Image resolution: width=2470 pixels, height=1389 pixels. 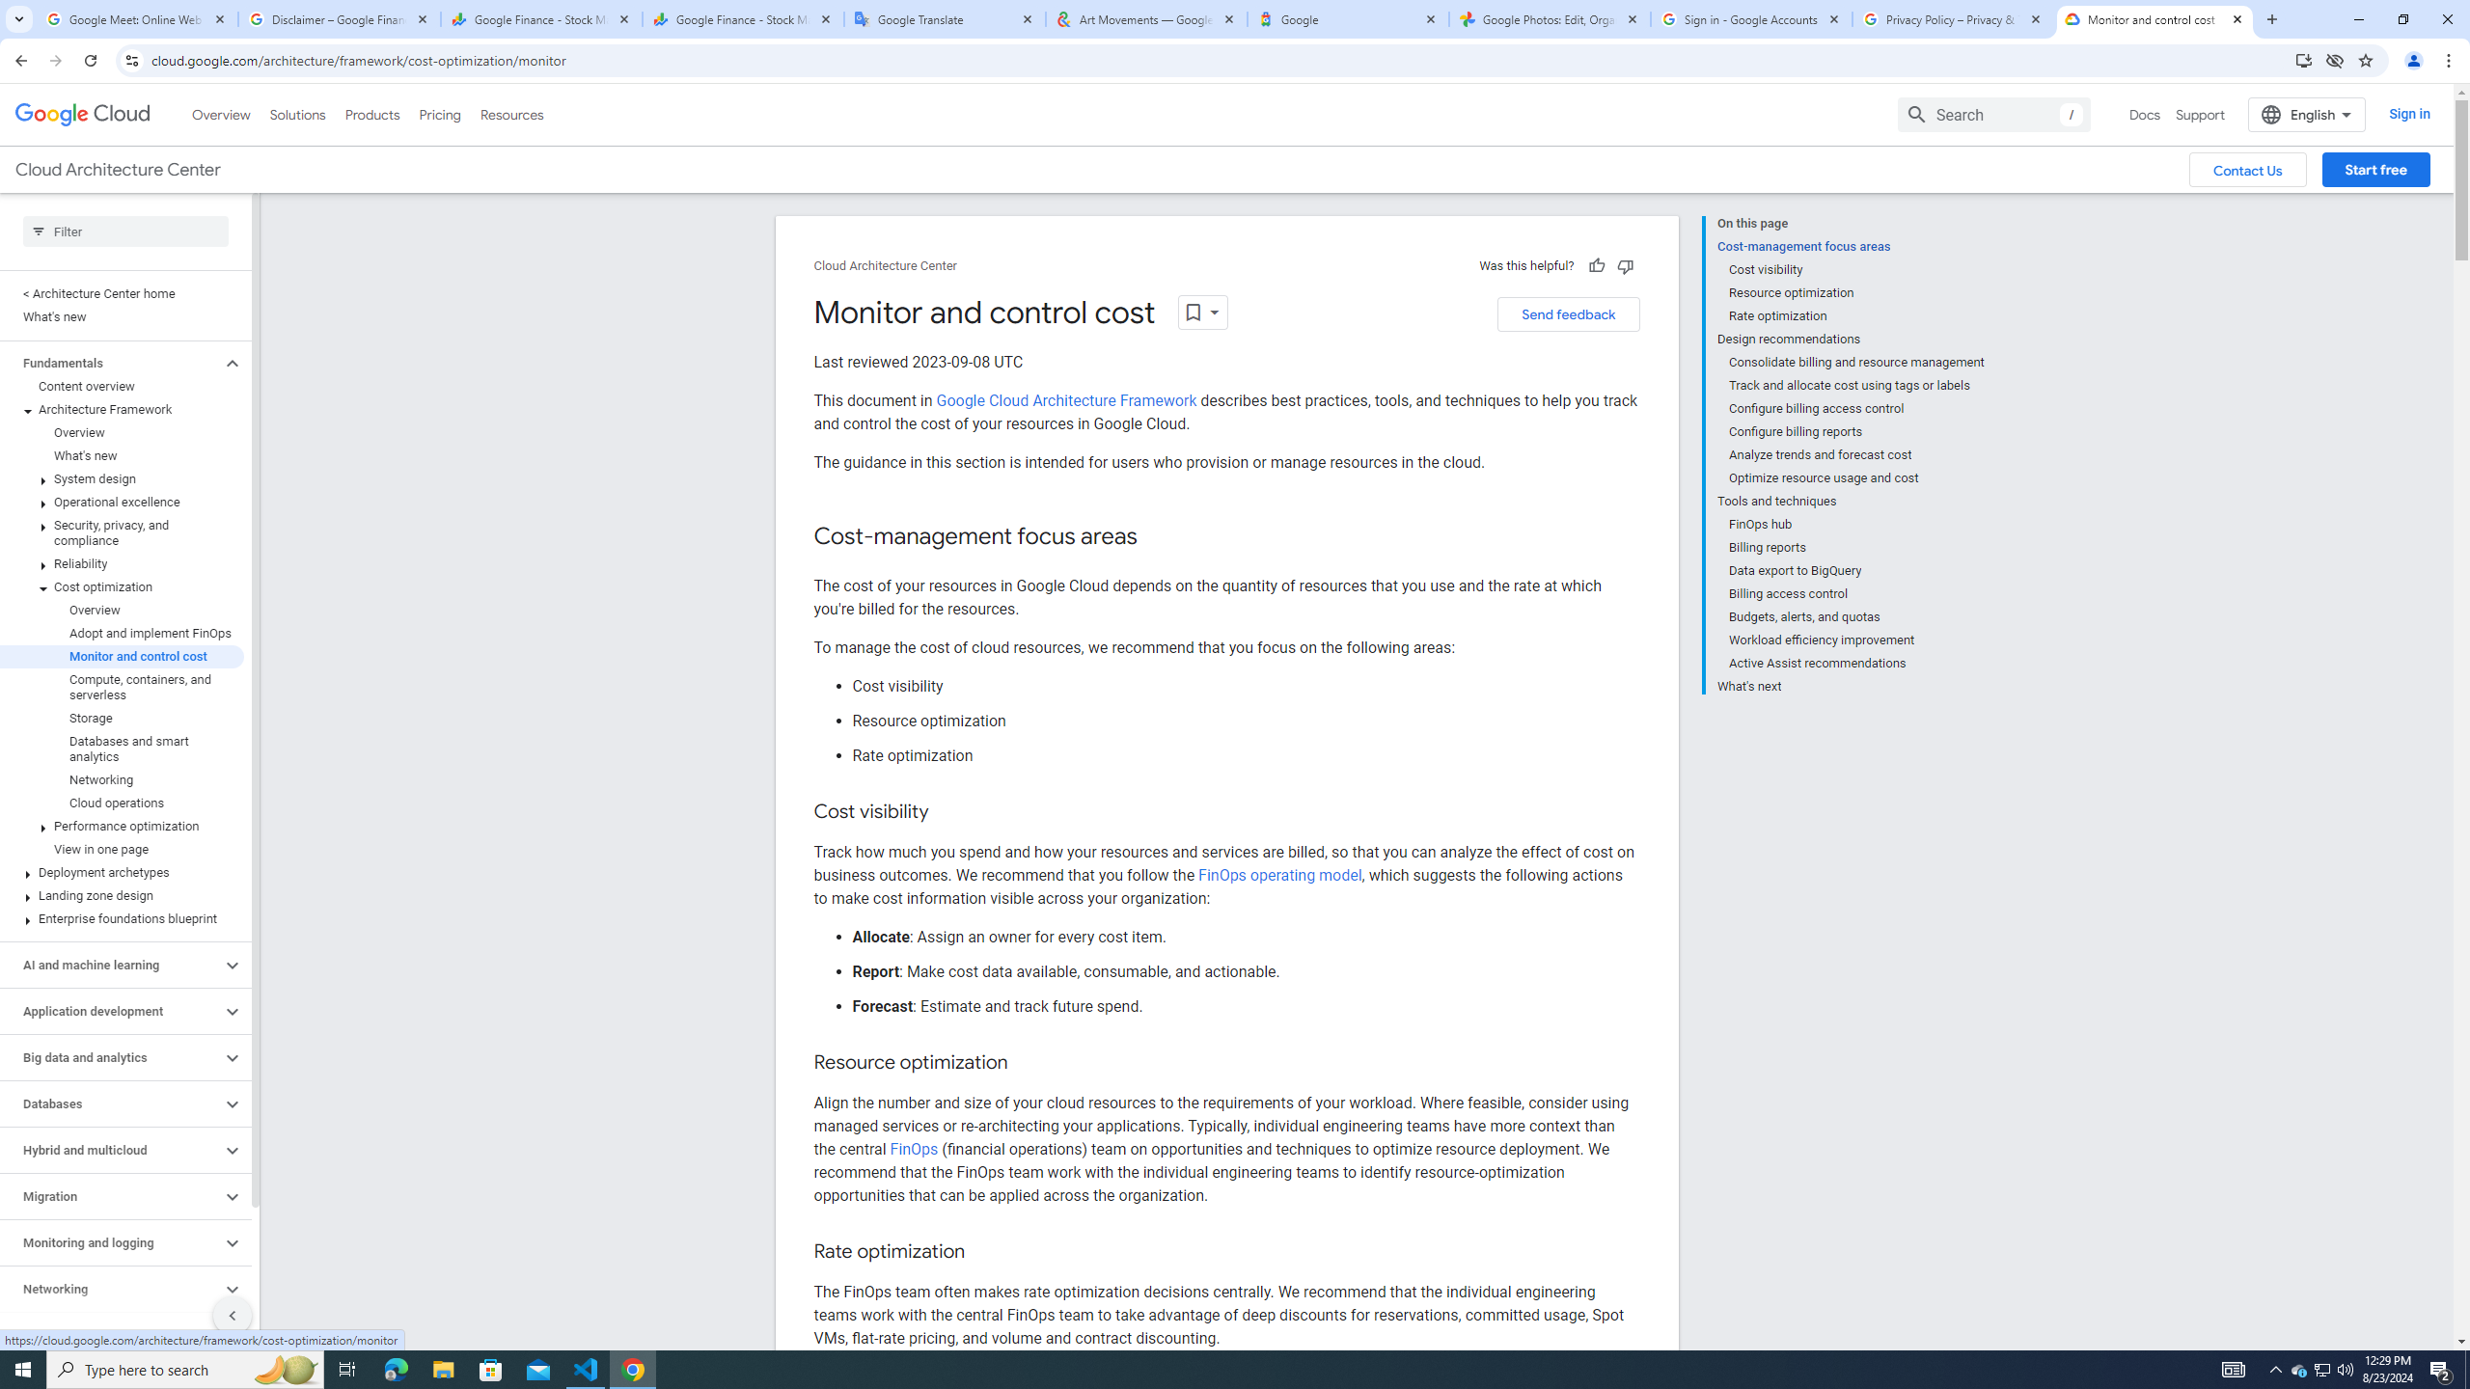 What do you see at coordinates (886, 266) in the screenshot?
I see `Cloud Architecture Center` at bounding box center [886, 266].